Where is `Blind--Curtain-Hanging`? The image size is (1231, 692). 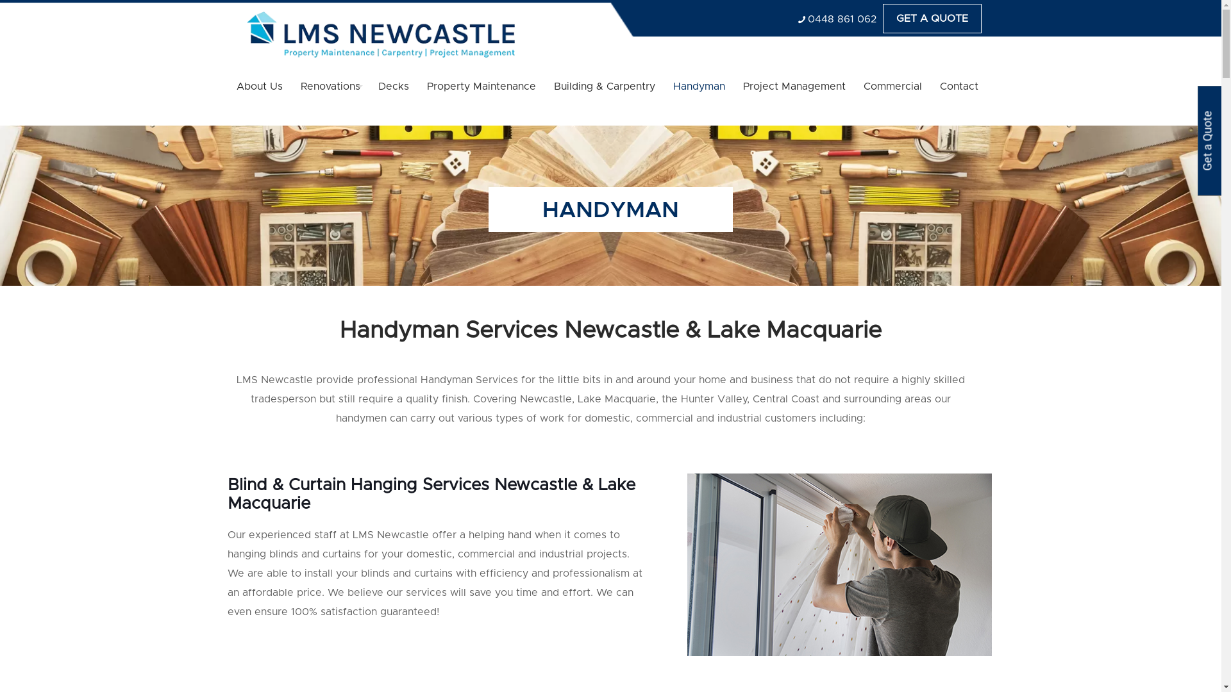
Blind--Curtain-Hanging is located at coordinates (840, 565).